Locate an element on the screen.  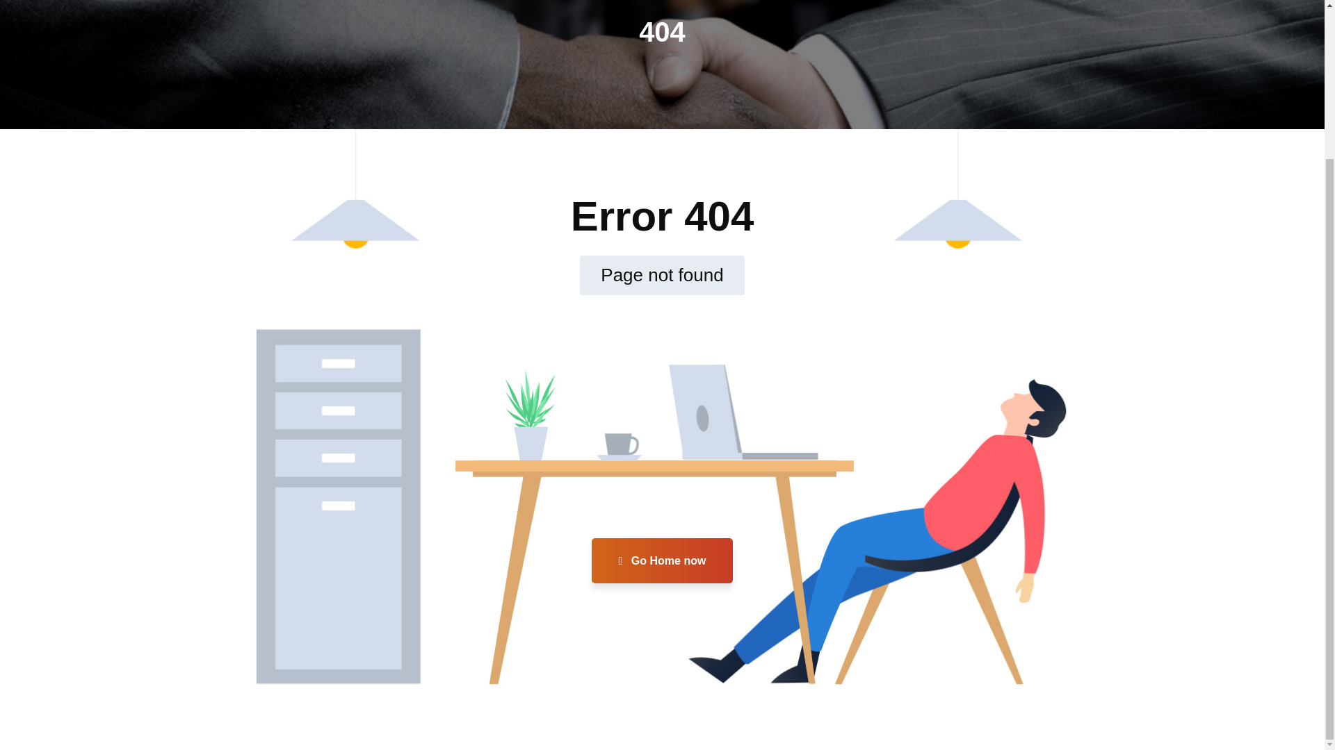
About us is located at coordinates (356, 426).